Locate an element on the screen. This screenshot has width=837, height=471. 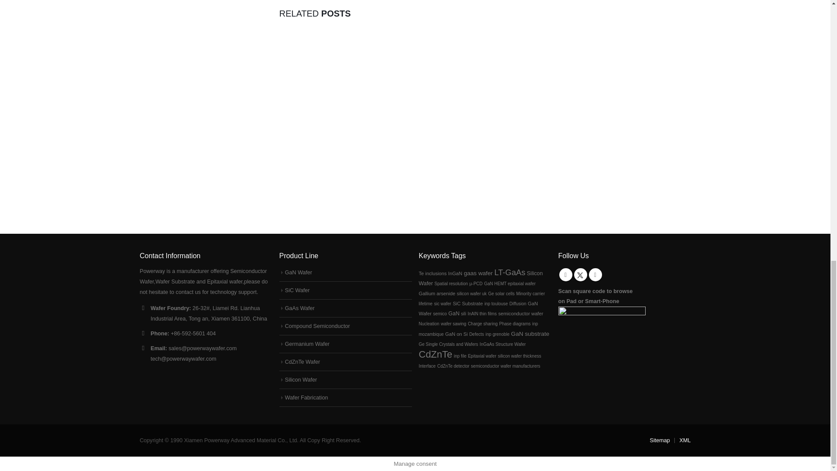
3 topics is located at coordinates (432, 273).